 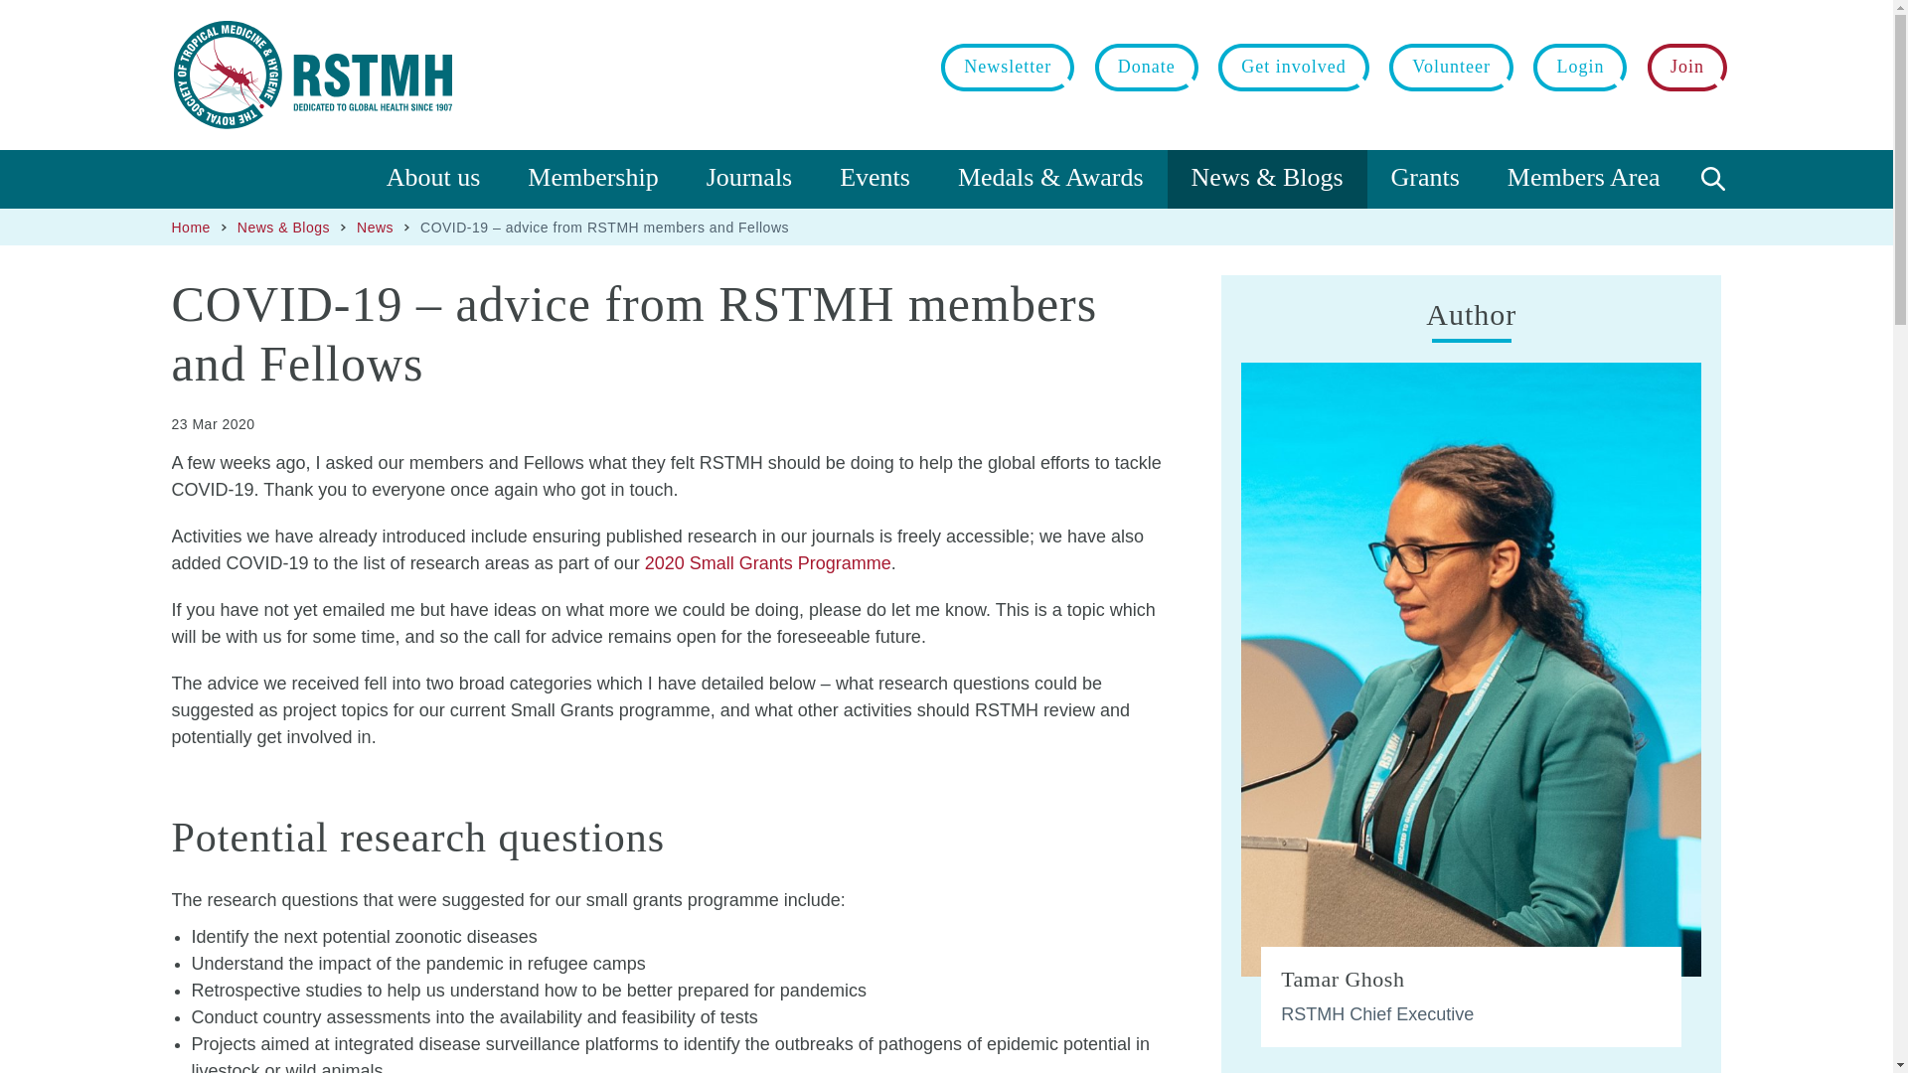 I want to click on Donate, so click(x=1147, y=68).